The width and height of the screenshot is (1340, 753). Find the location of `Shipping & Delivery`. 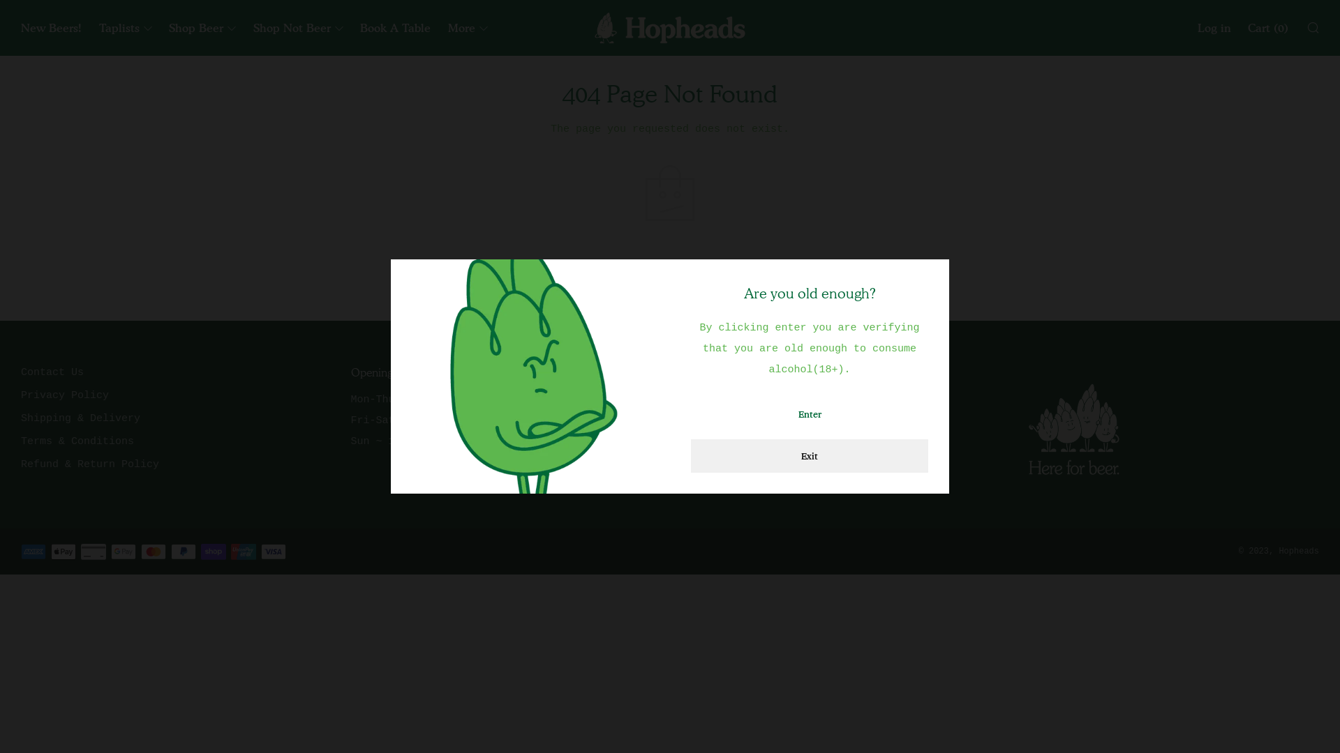

Shipping & Delivery is located at coordinates (81, 418).